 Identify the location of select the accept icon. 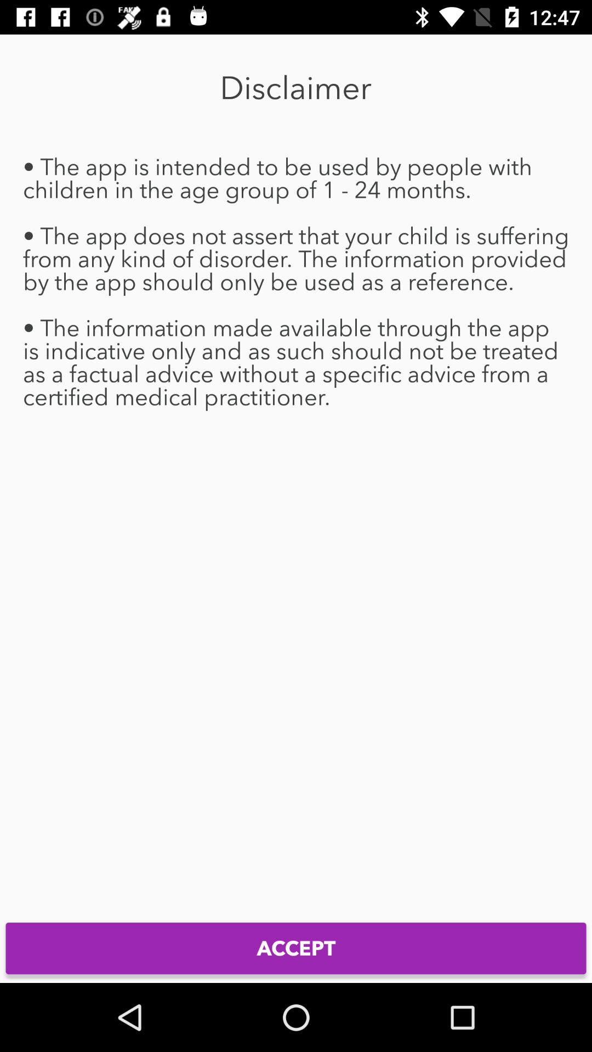
(296, 948).